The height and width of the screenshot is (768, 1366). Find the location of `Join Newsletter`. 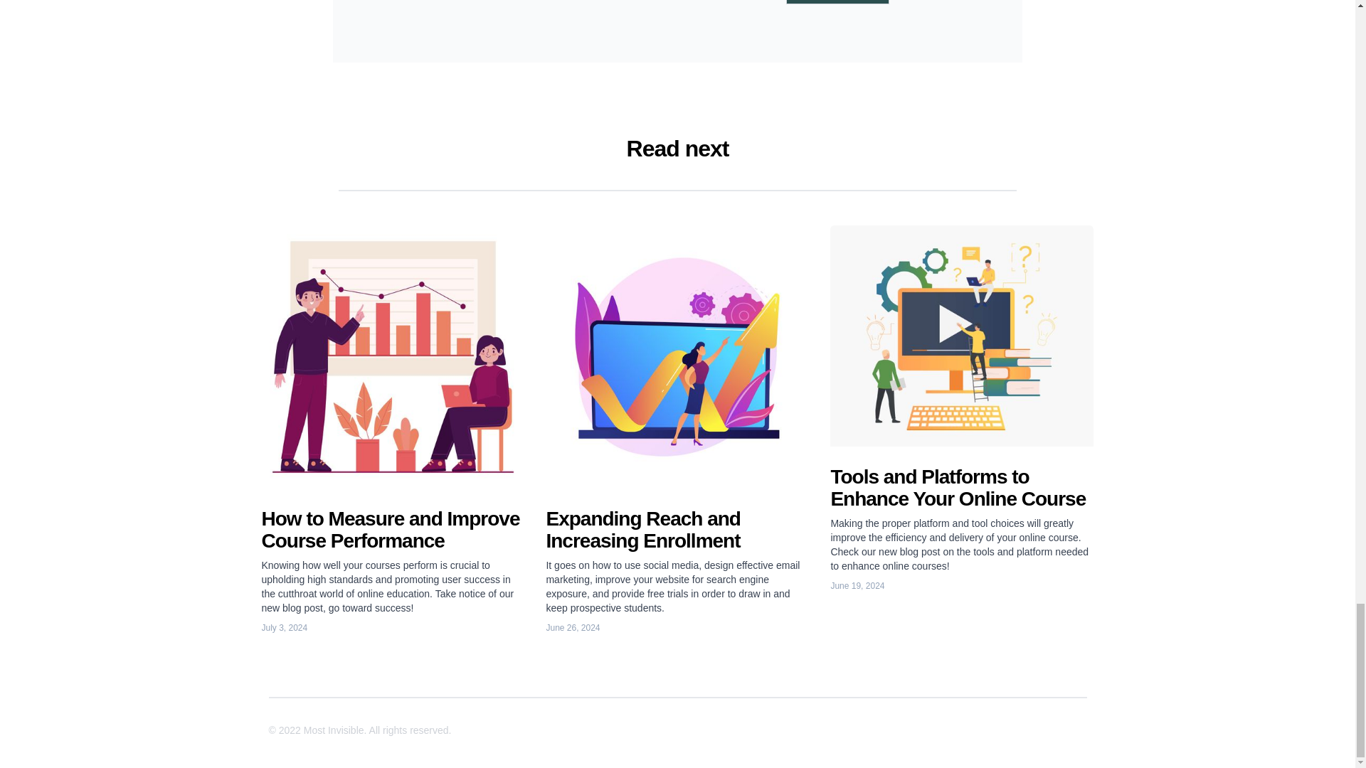

Join Newsletter is located at coordinates (838, 2).